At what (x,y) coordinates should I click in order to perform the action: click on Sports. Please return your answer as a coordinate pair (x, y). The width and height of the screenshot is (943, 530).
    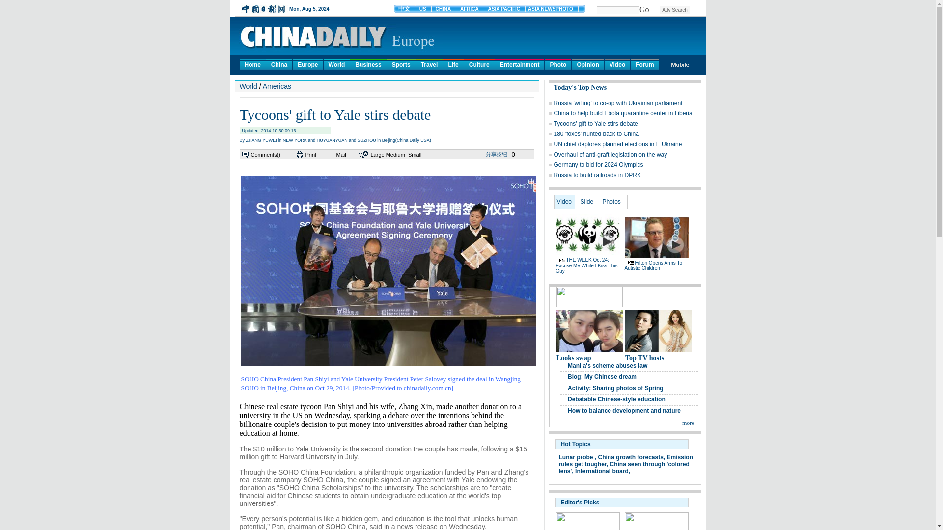
    Looking at the image, I should click on (401, 64).